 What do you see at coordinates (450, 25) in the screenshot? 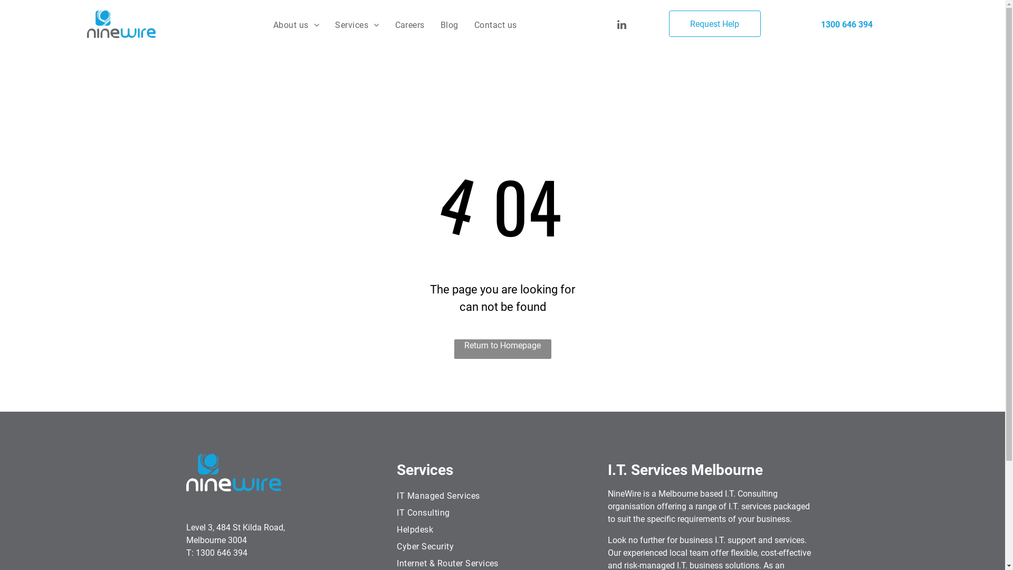
I see `Blog` at bounding box center [450, 25].